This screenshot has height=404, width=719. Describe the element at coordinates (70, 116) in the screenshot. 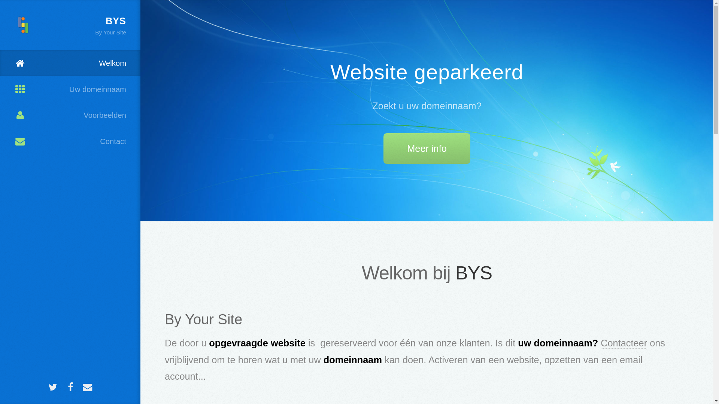

I see `Voorbeelden` at that location.